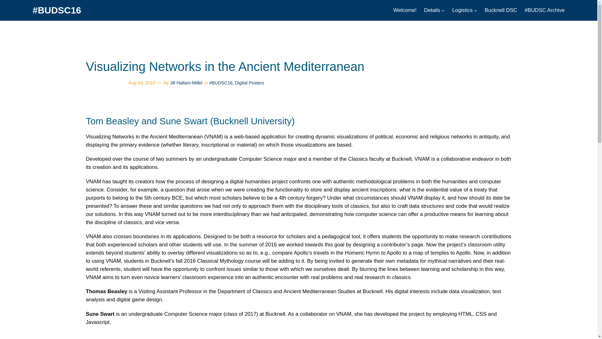 The image size is (602, 339). Describe the element at coordinates (432, 10) in the screenshot. I see `Details` at that location.